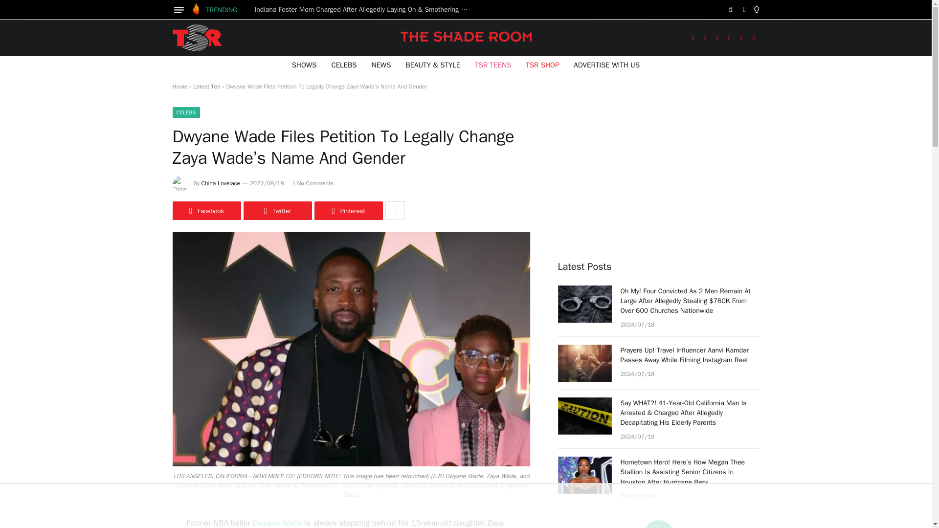  I want to click on Share on Pinterest, so click(348, 210).